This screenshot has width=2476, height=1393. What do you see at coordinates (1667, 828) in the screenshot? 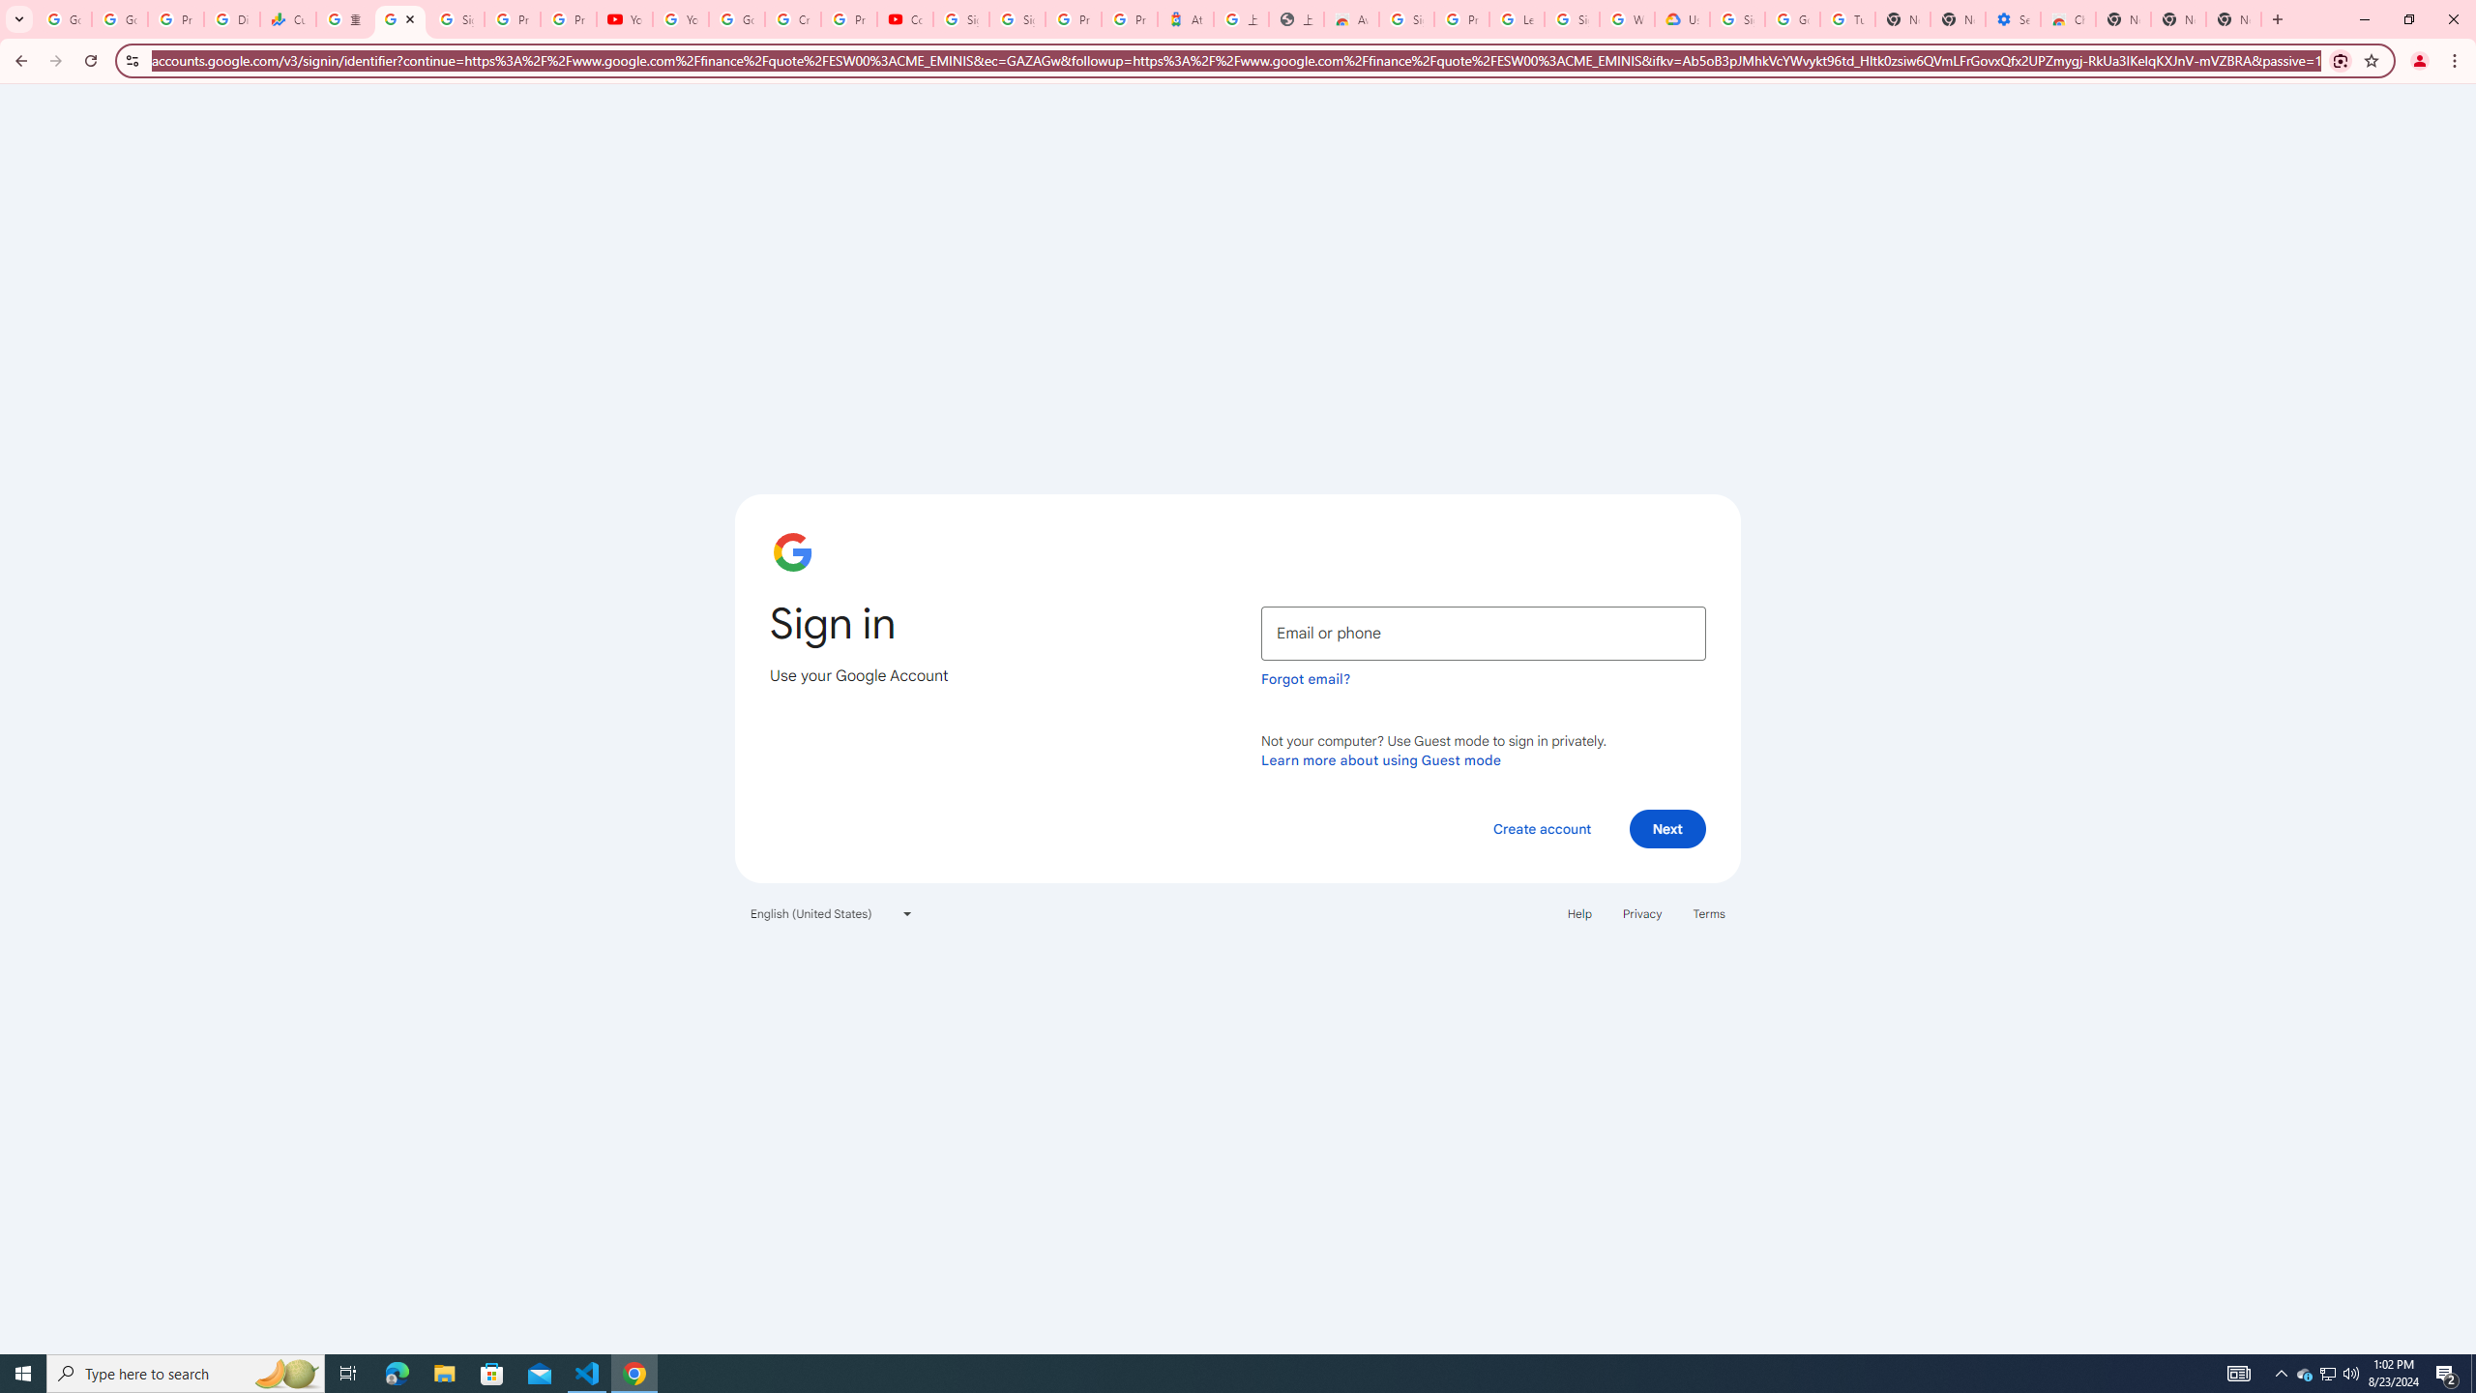
I see `Next` at bounding box center [1667, 828].